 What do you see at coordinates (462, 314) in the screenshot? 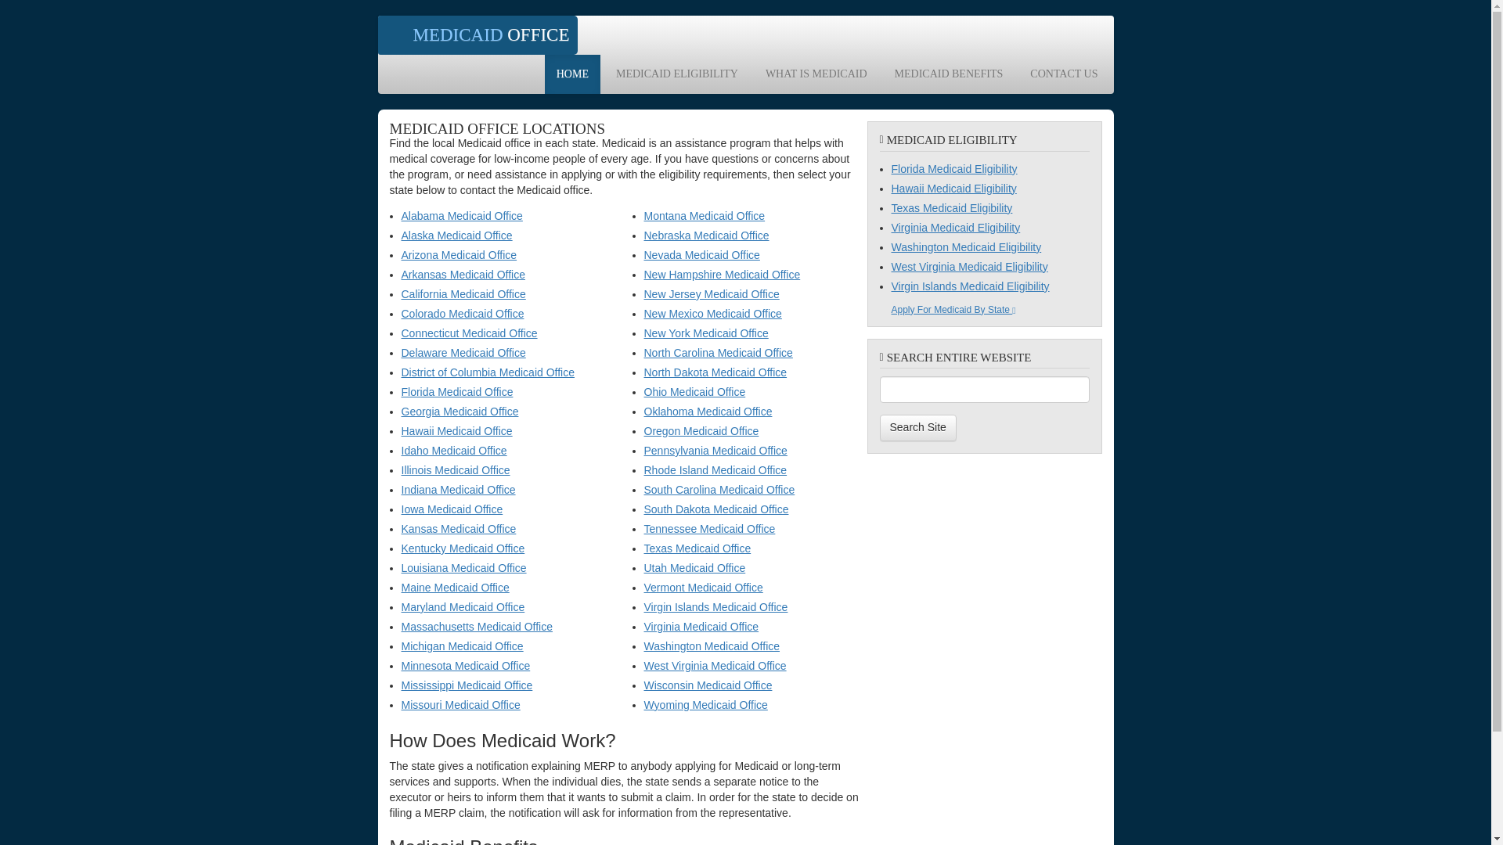
I see `Colorado Medicaid Office` at bounding box center [462, 314].